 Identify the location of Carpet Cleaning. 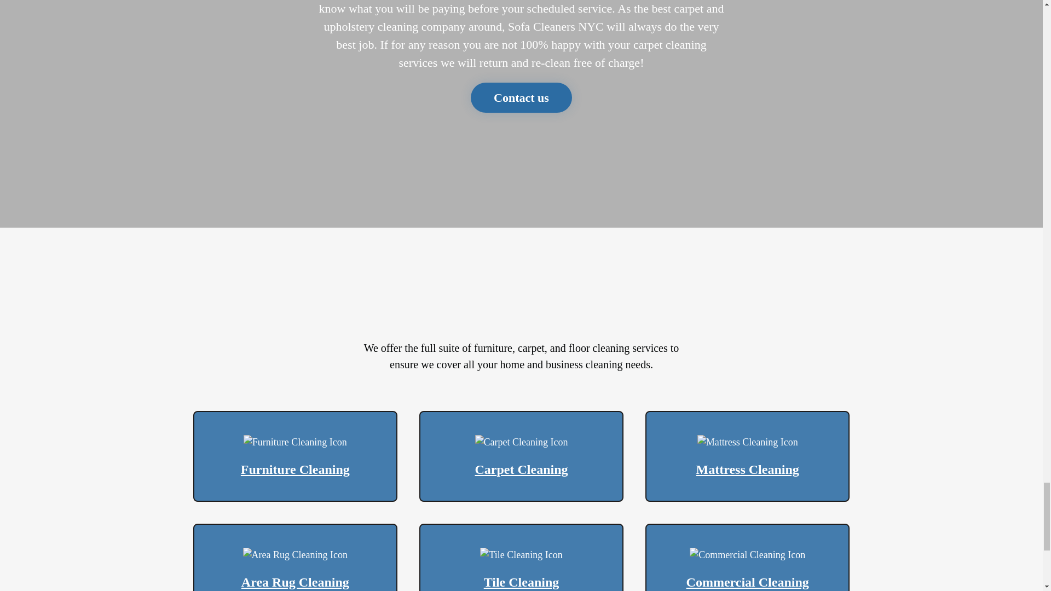
(521, 456).